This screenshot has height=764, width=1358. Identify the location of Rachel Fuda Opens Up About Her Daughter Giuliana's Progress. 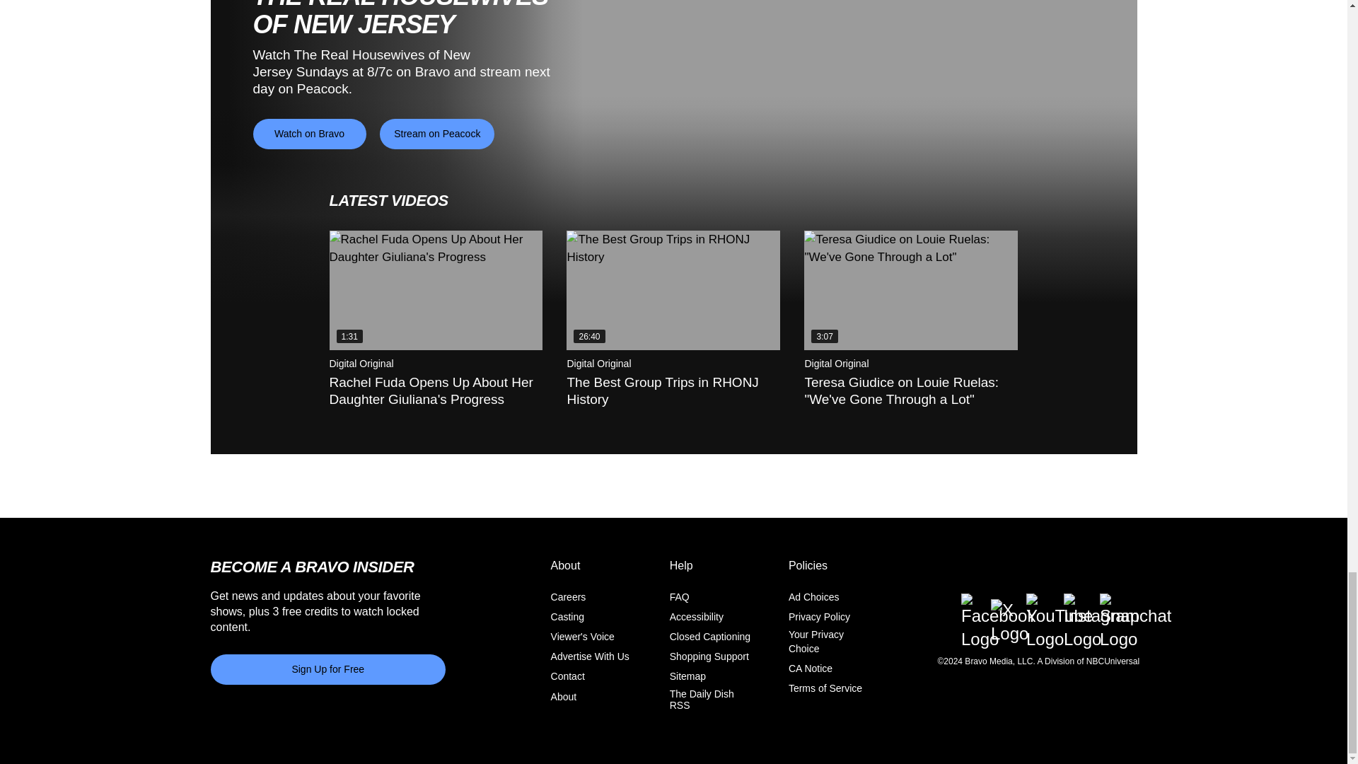
(436, 290).